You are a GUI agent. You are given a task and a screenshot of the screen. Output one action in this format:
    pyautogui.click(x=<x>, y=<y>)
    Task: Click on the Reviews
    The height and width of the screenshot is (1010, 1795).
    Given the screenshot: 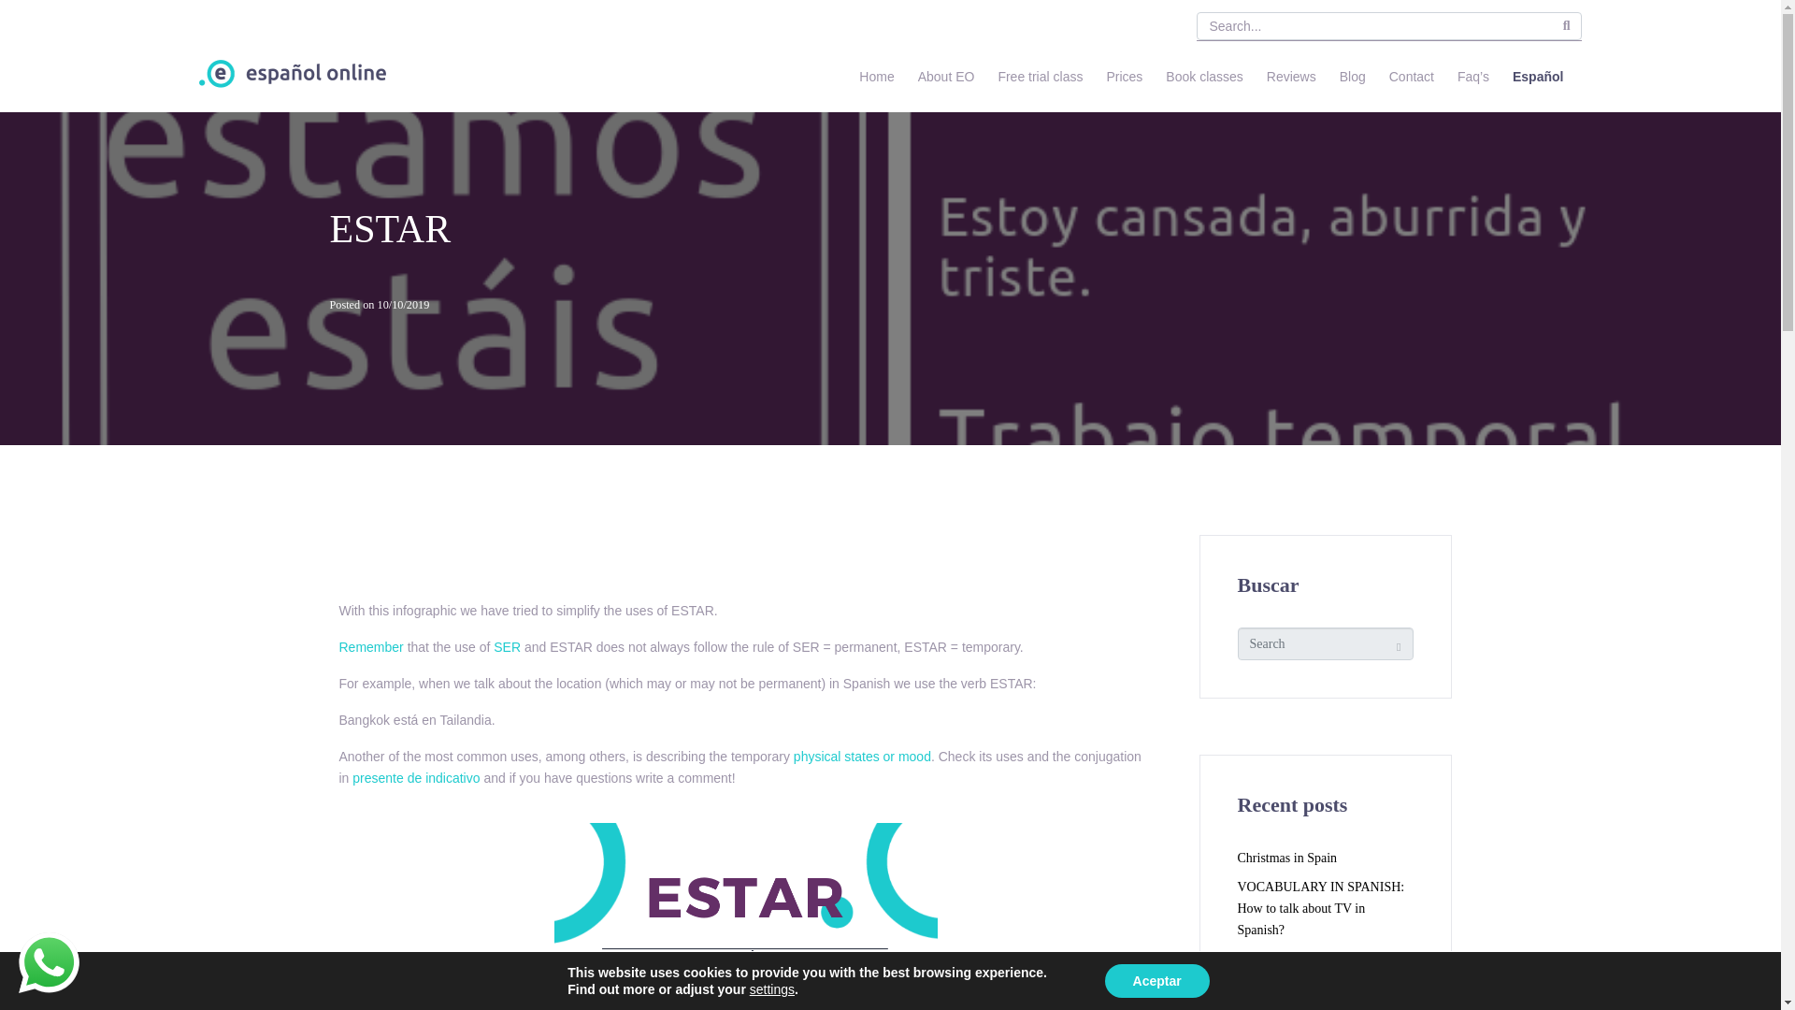 What is the action you would take?
    pyautogui.click(x=1291, y=77)
    